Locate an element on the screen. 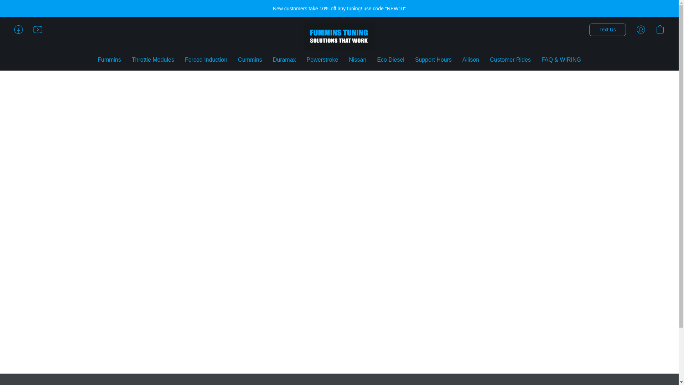 The height and width of the screenshot is (385, 684). Customer Rides is located at coordinates (510, 60).